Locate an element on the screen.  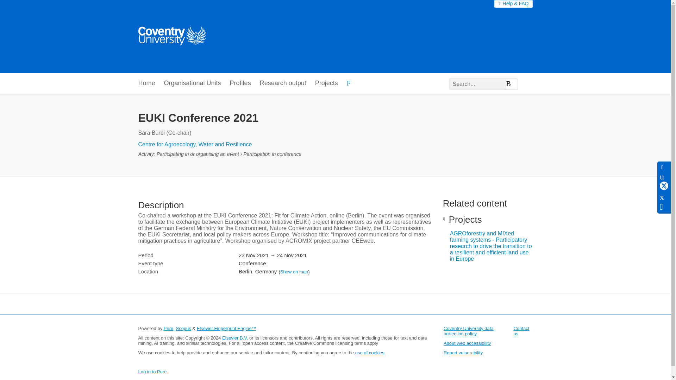
Report vulnerability is located at coordinates (463, 353).